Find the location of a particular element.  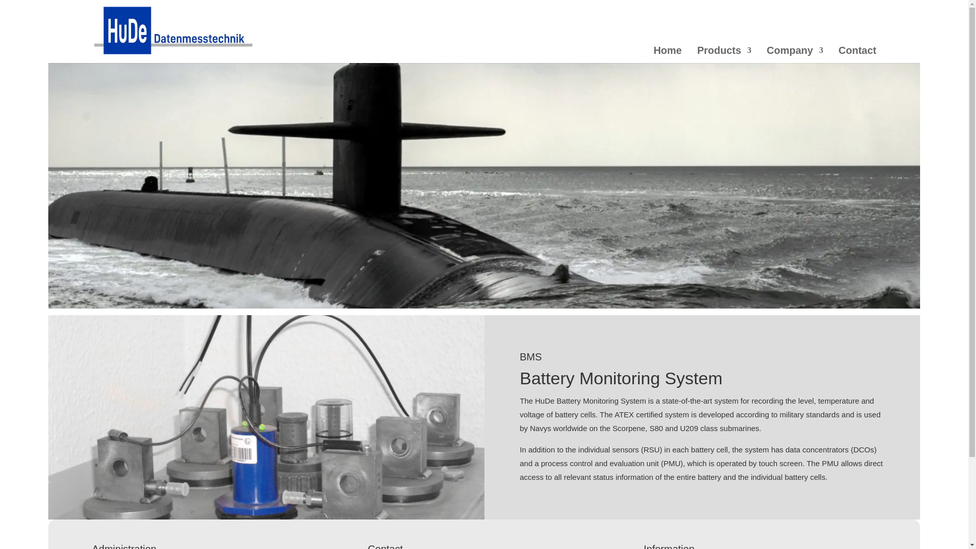

Company is located at coordinates (793, 55).